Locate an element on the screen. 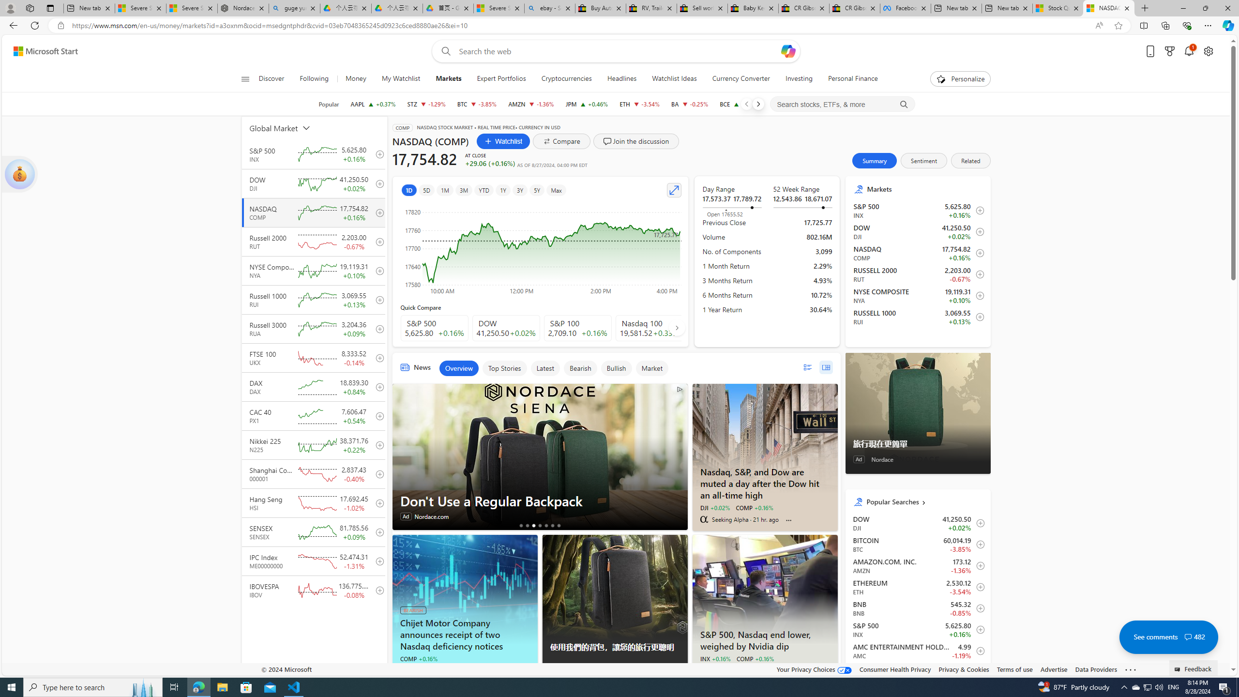  Class: notInWatclistIcon-DS-EntryPoint1-5 lightTheme is located at coordinates (978, 317).